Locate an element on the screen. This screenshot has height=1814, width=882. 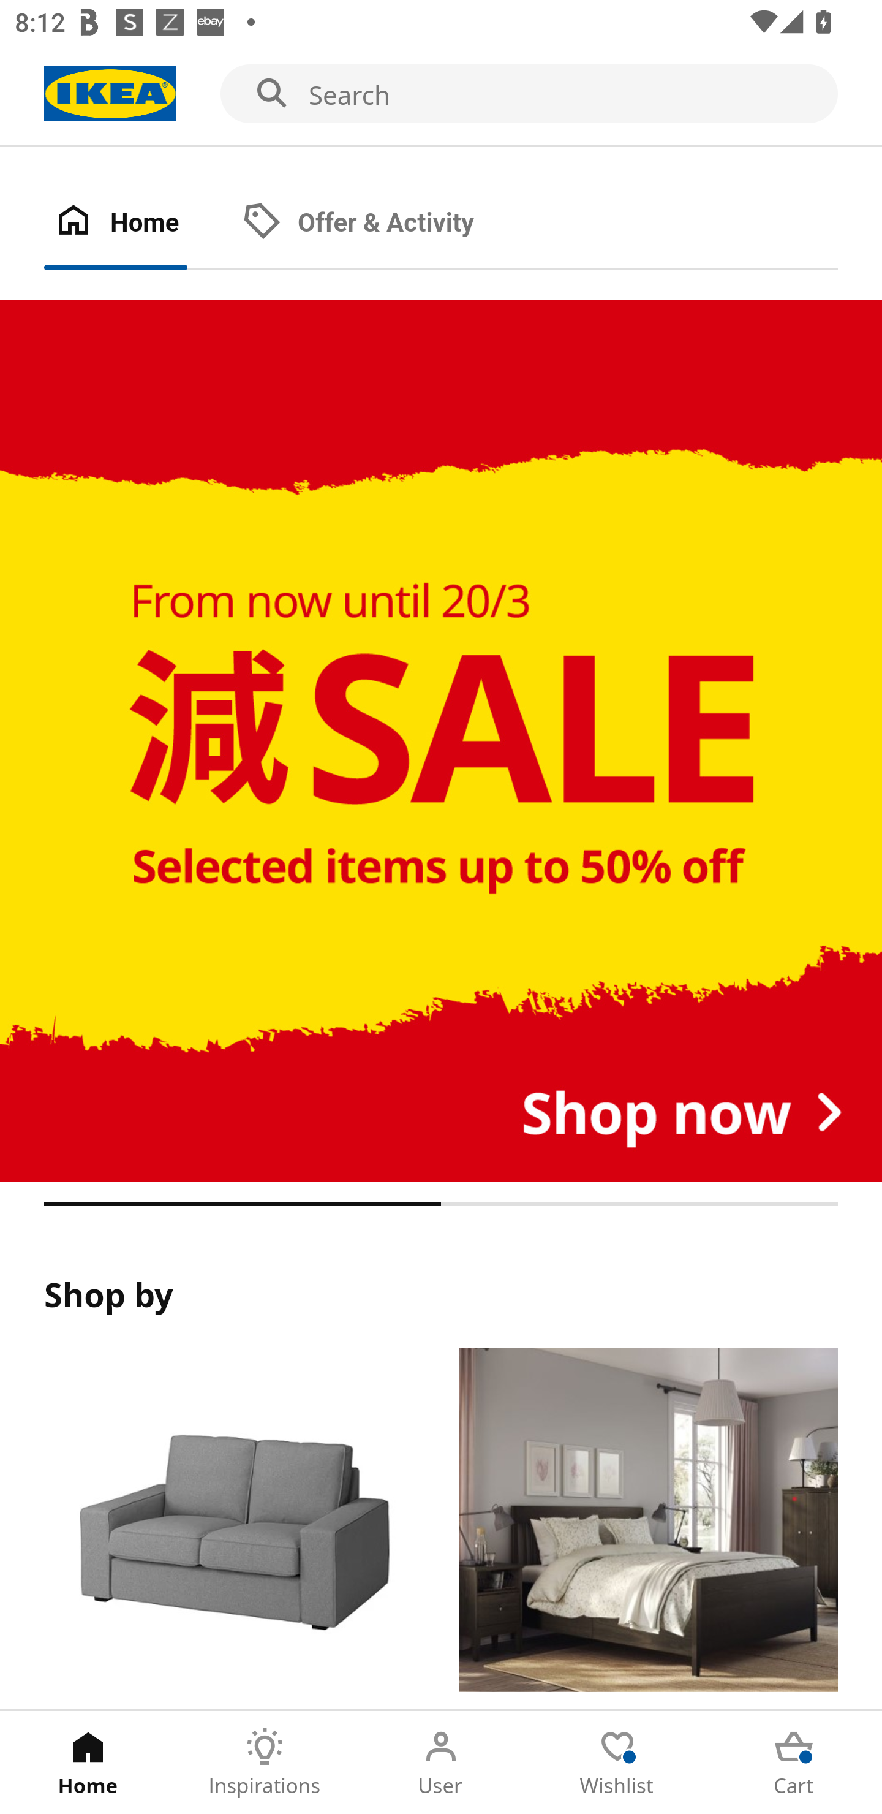
Products is located at coordinates (233, 1528).